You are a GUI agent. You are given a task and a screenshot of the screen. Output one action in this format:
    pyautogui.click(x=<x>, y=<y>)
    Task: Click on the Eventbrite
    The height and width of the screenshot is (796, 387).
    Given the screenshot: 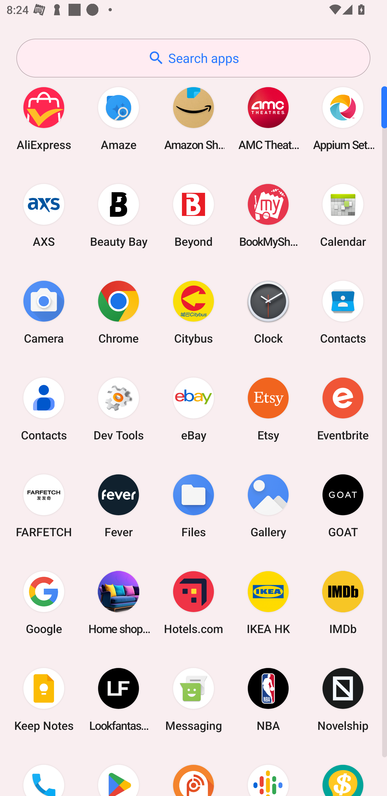 What is the action you would take?
    pyautogui.click(x=343, y=409)
    